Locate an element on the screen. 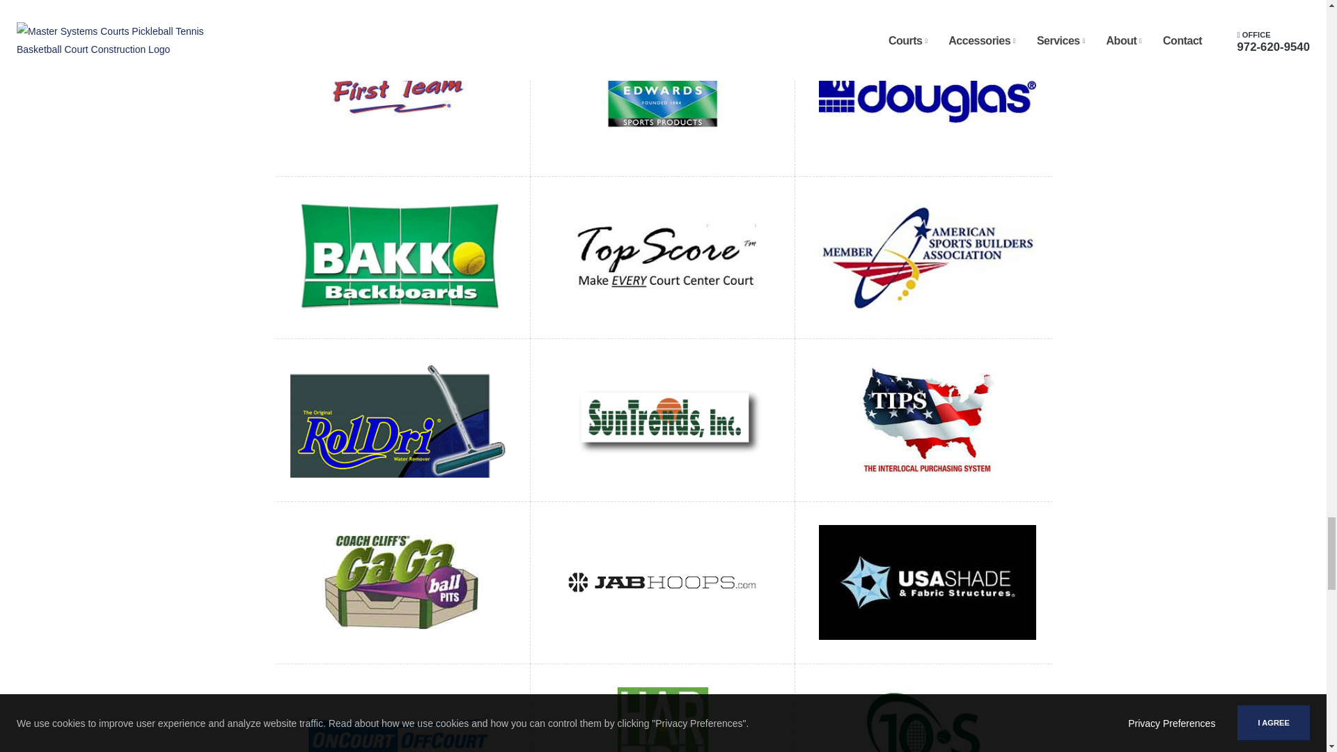 This screenshot has width=1337, height=752. Our Business Partner Top Score Tennis Digital Scoreboards is located at coordinates (663, 256).